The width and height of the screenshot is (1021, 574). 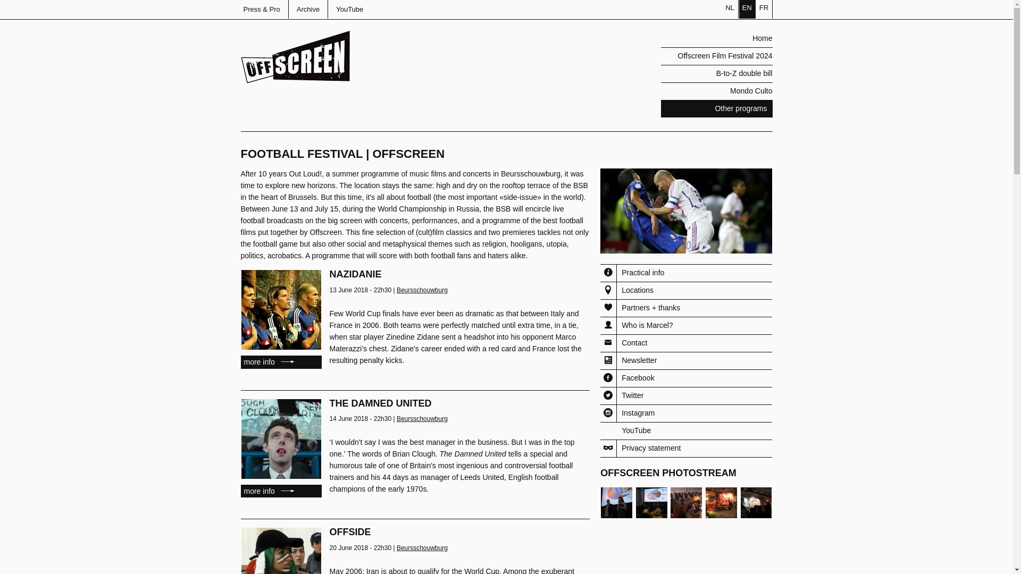 What do you see at coordinates (716, 91) in the screenshot?
I see `Mondo Culto` at bounding box center [716, 91].